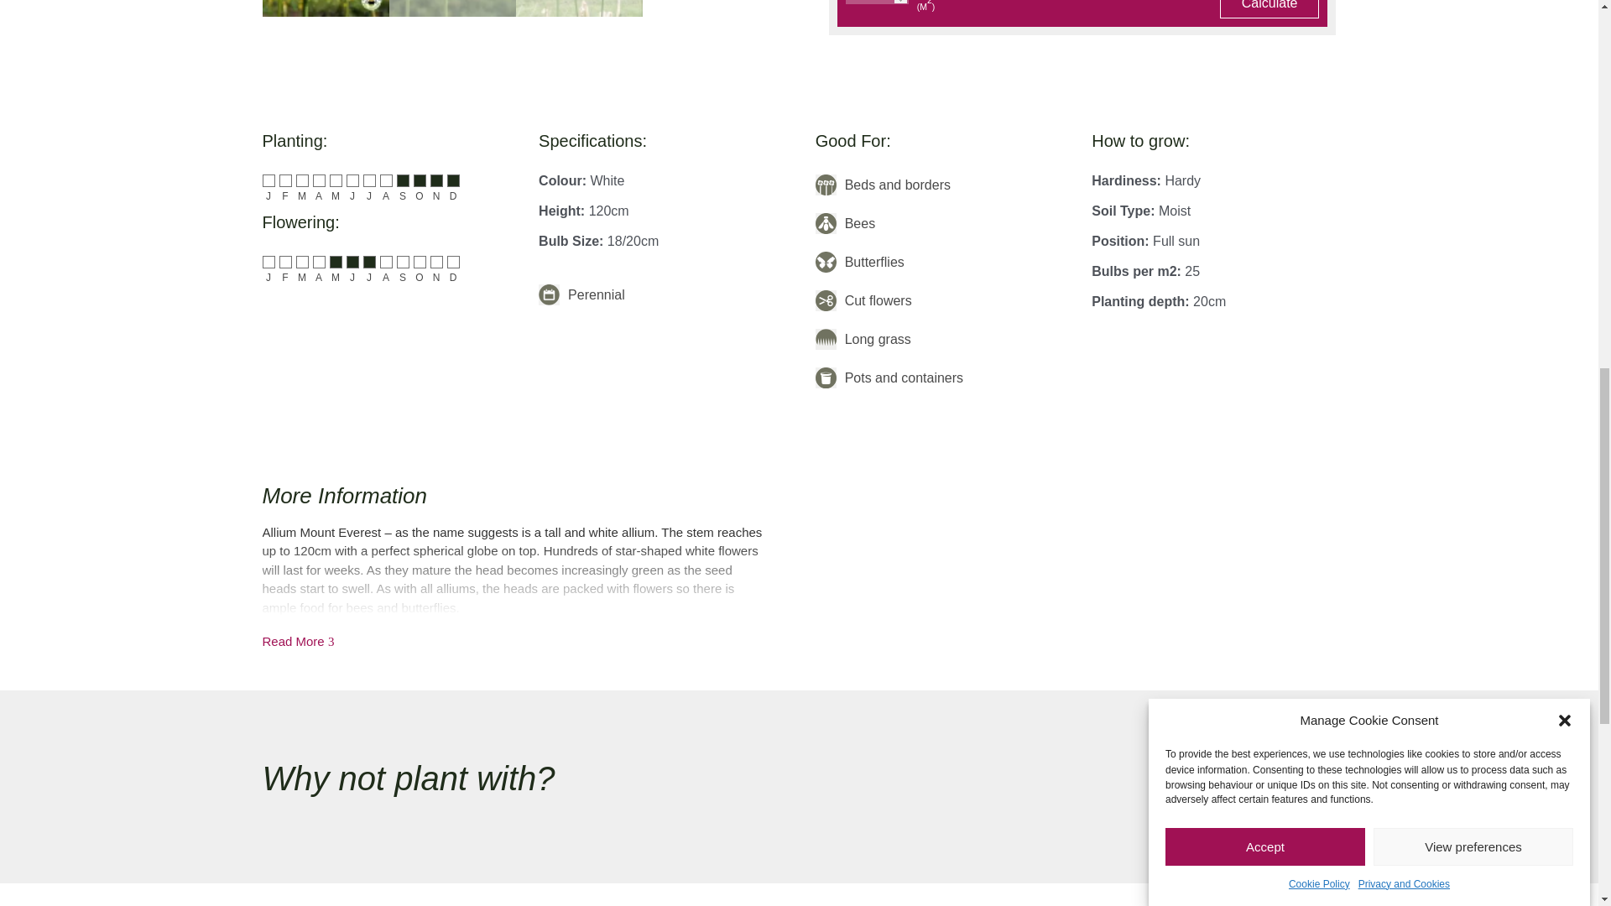 This screenshot has height=906, width=1611. Describe the element at coordinates (1404, 52) in the screenshot. I see `Privacy and Cookies` at that location.